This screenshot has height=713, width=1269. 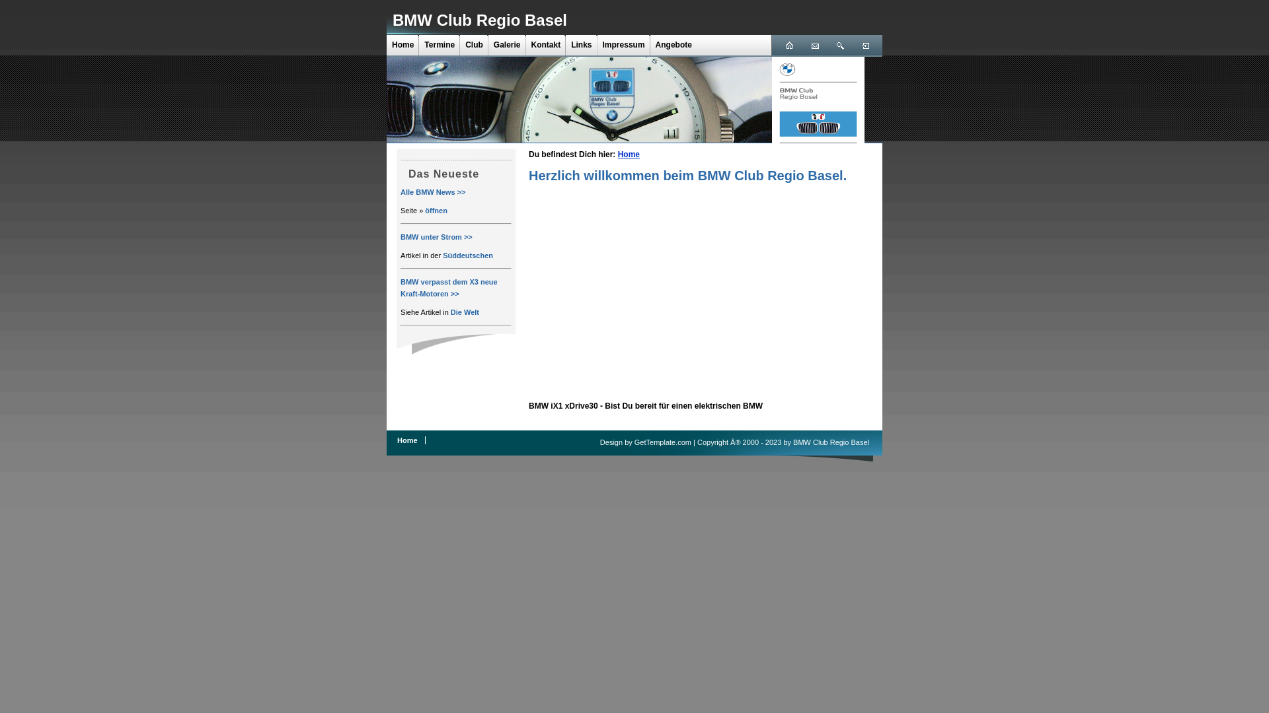 I want to click on Suche, so click(x=839, y=42).